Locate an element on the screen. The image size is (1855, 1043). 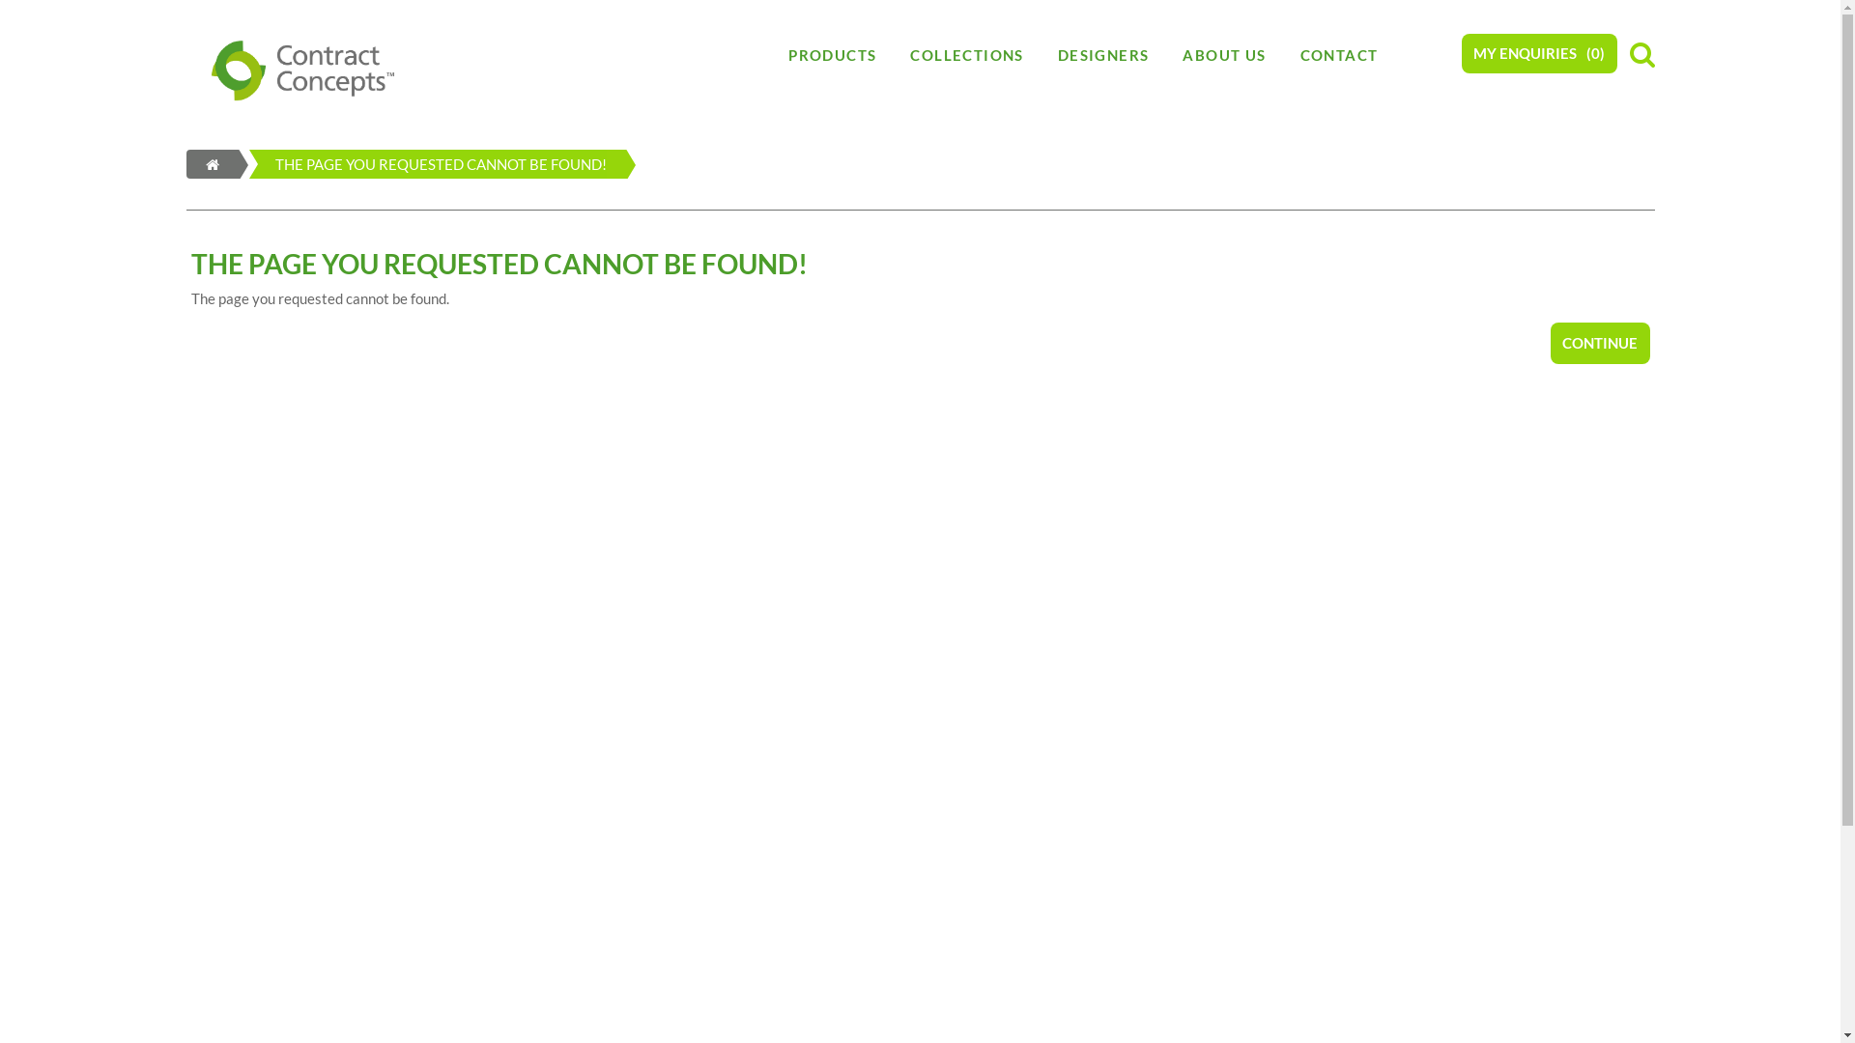
COLLECTIONS is located at coordinates (966, 55).